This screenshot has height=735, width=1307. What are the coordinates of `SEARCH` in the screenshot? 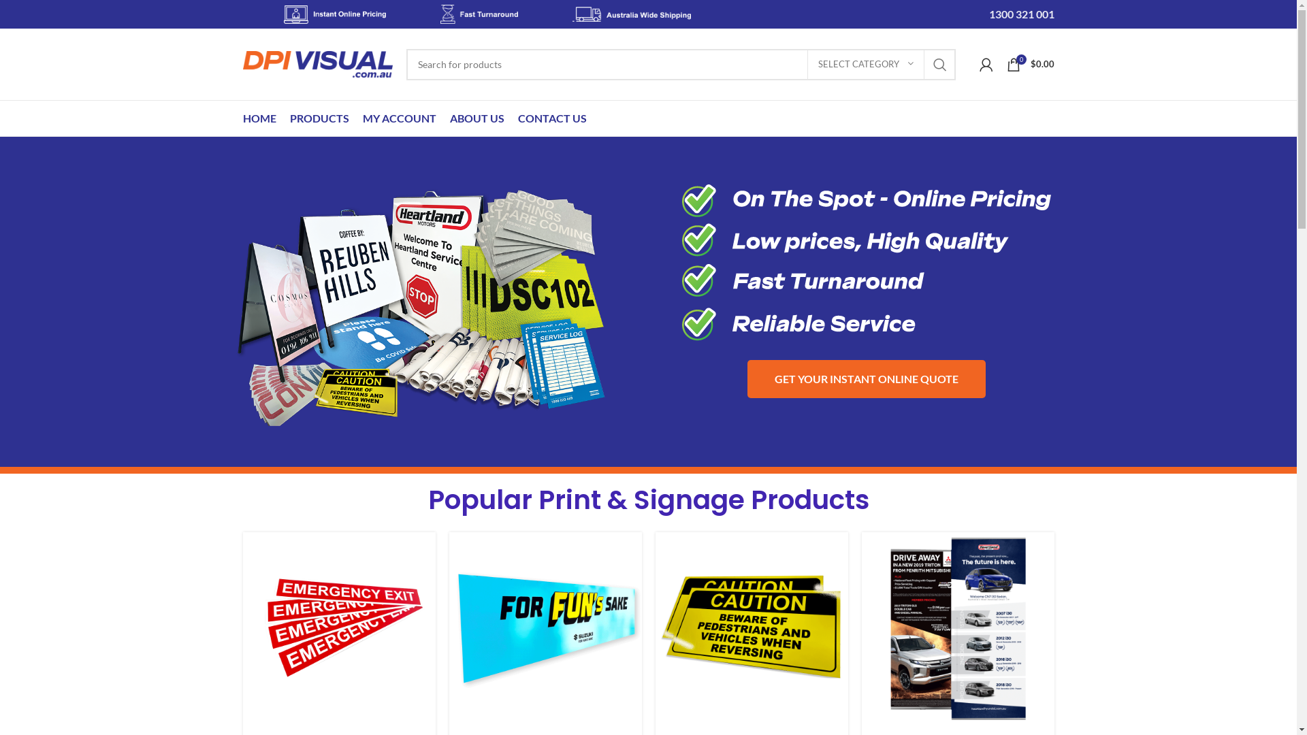 It's located at (940, 65).